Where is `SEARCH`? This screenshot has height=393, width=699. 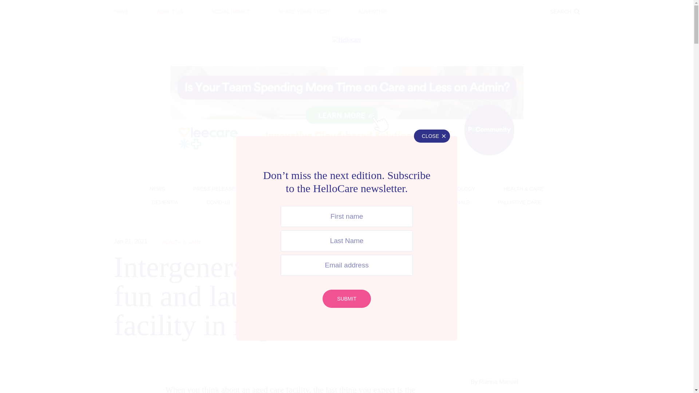
SEARCH is located at coordinates (565, 11).